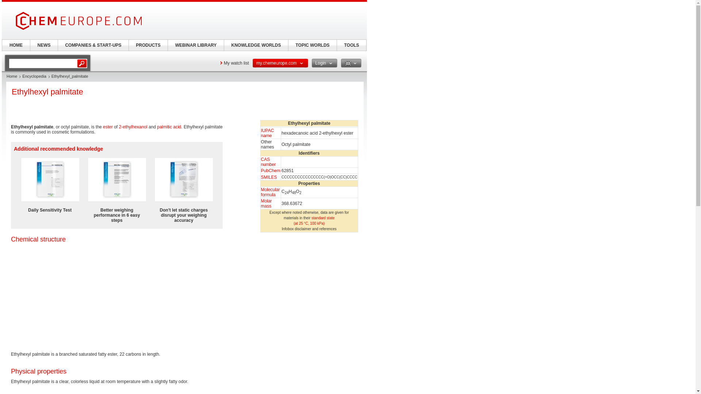  Describe the element at coordinates (268, 162) in the screenshot. I see `CAS registry number` at that location.